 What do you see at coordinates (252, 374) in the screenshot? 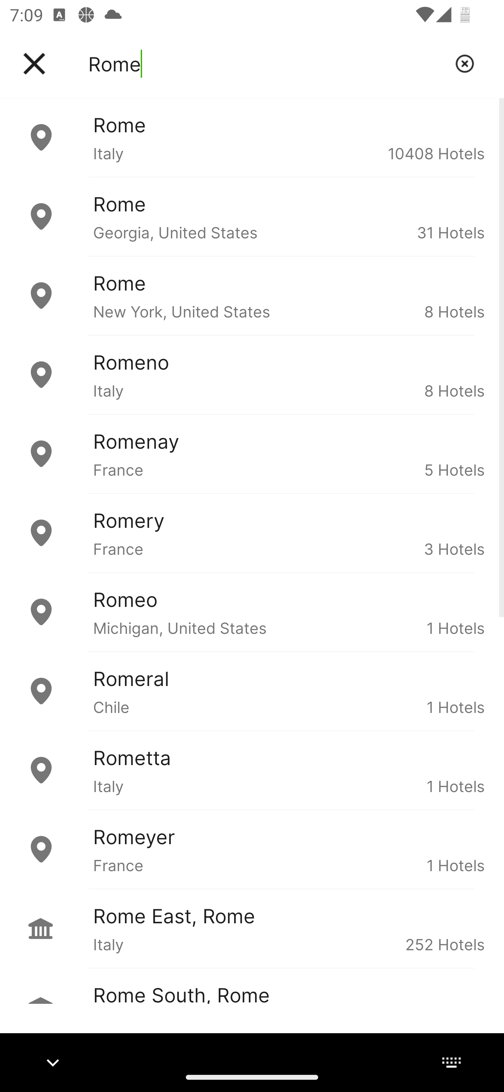
I see `Romeno Italy 8 Hotels` at bounding box center [252, 374].